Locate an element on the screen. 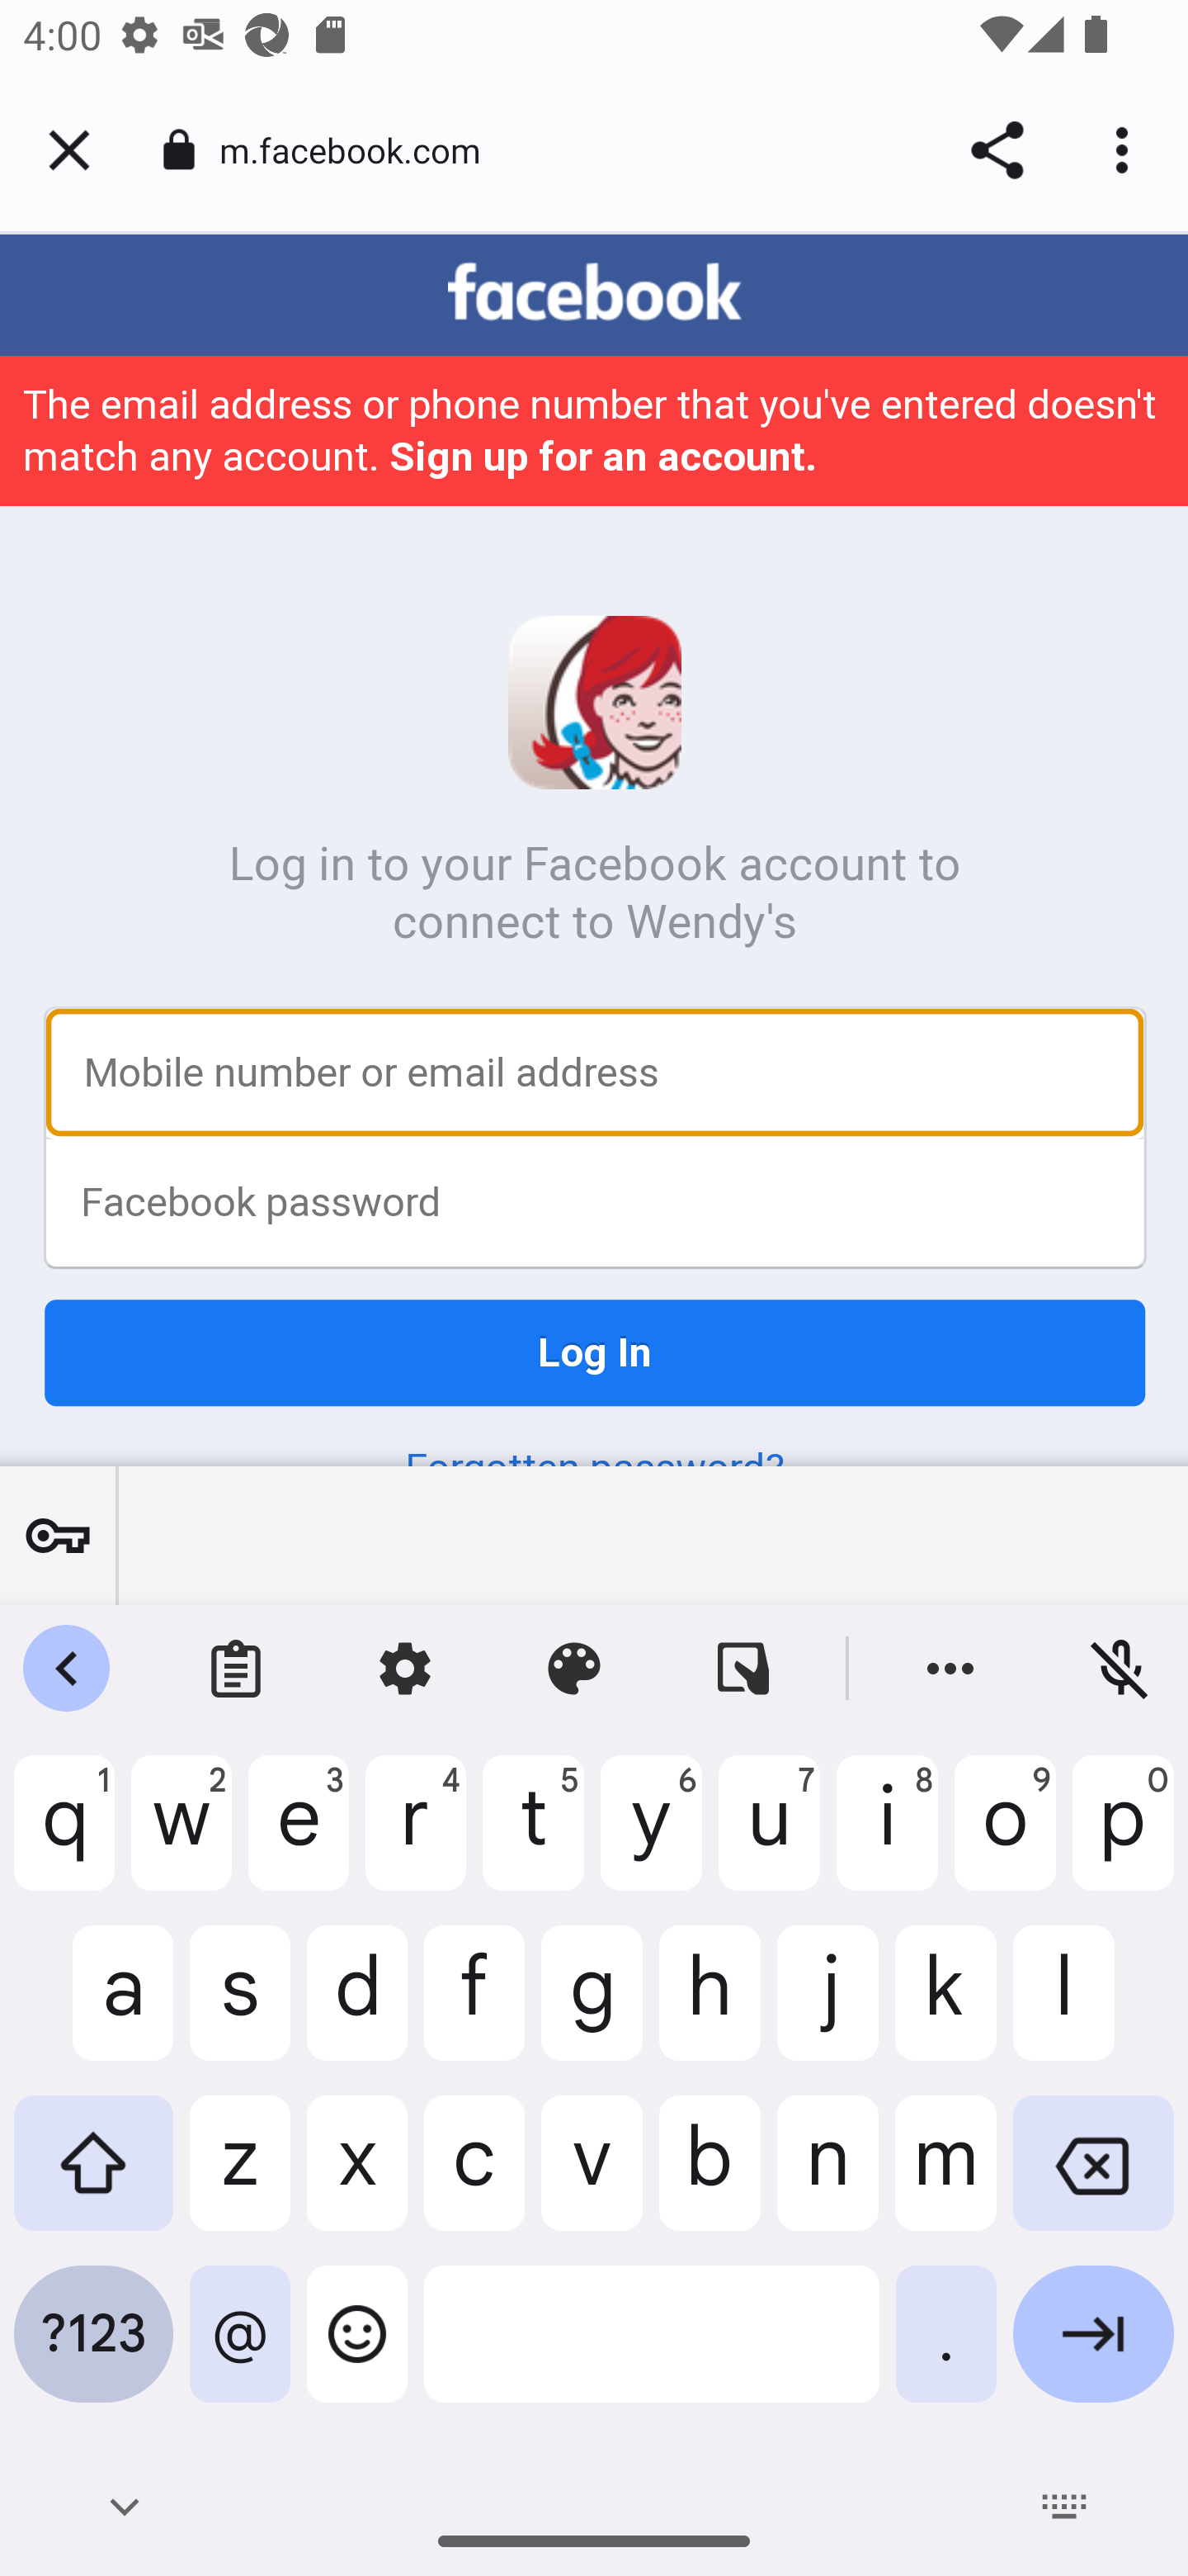 The image size is (1188, 2576). More options is located at coordinates (1127, 150).